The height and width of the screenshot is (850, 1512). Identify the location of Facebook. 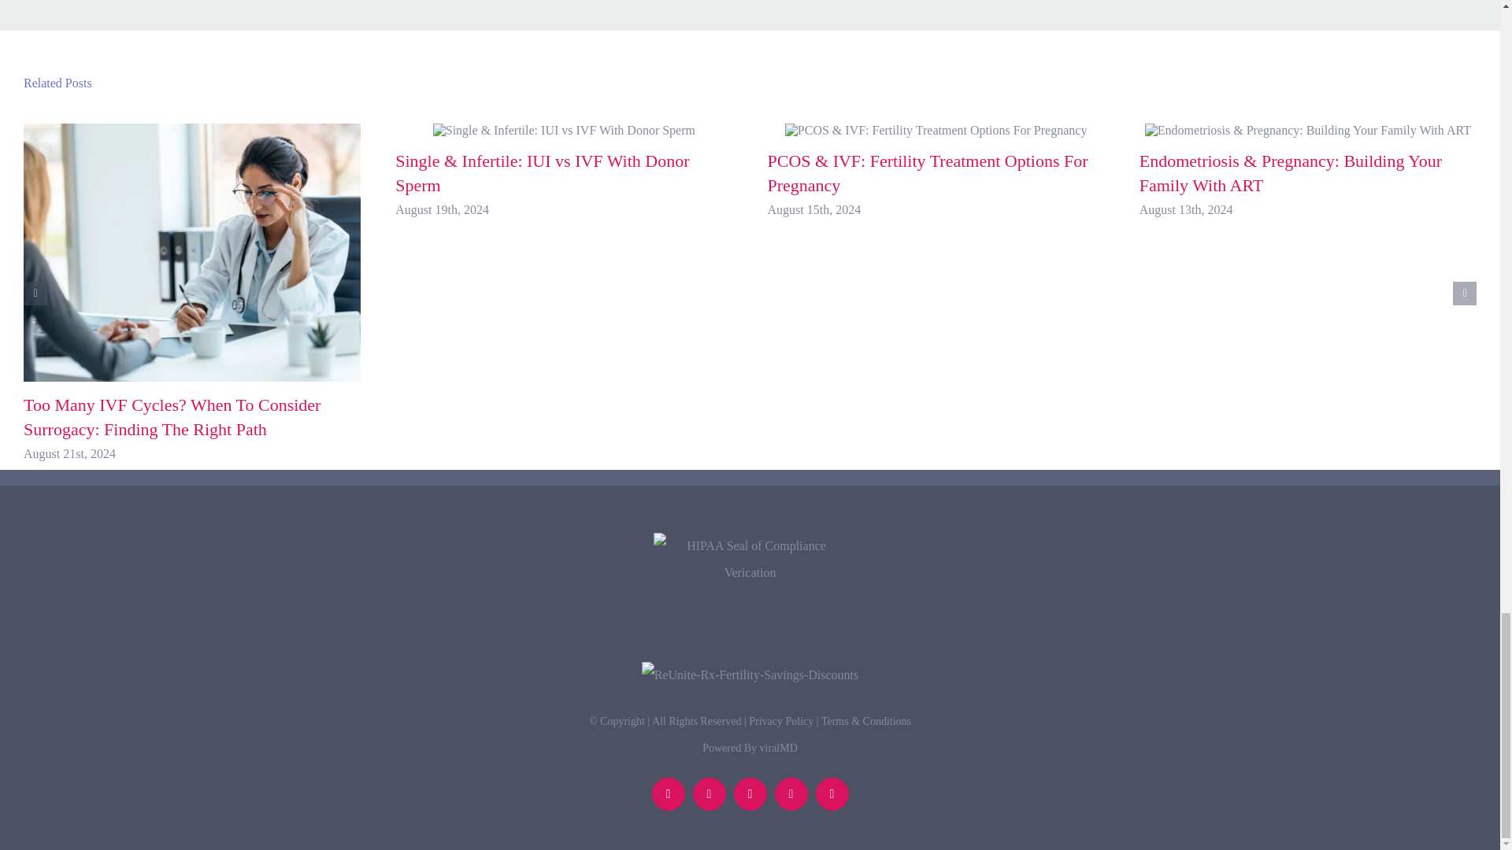
(709, 794).